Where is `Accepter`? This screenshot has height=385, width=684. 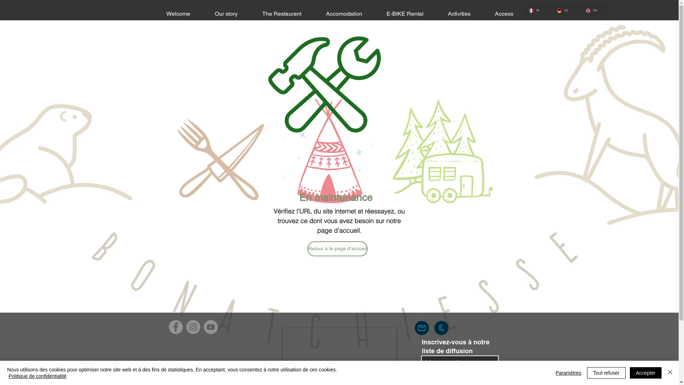
Accepter is located at coordinates (646, 373).